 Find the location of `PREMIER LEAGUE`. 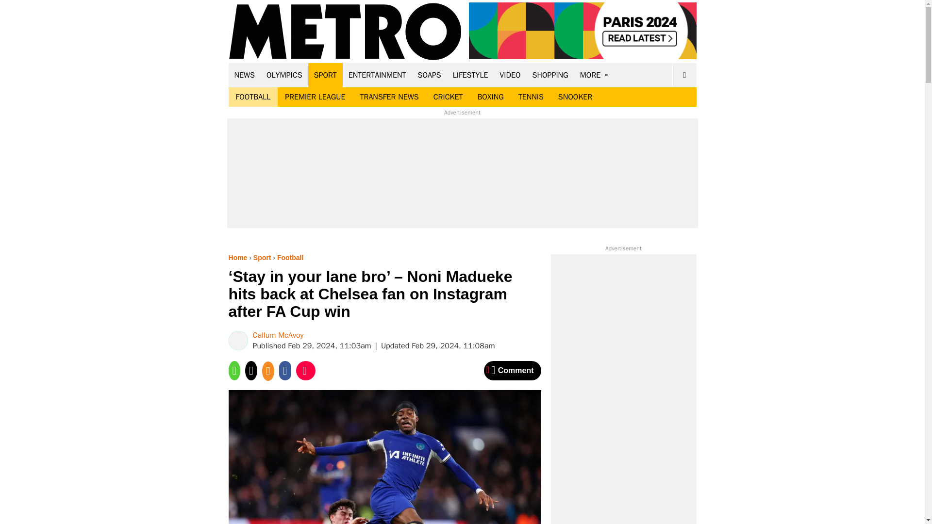

PREMIER LEAGUE is located at coordinates (315, 97).